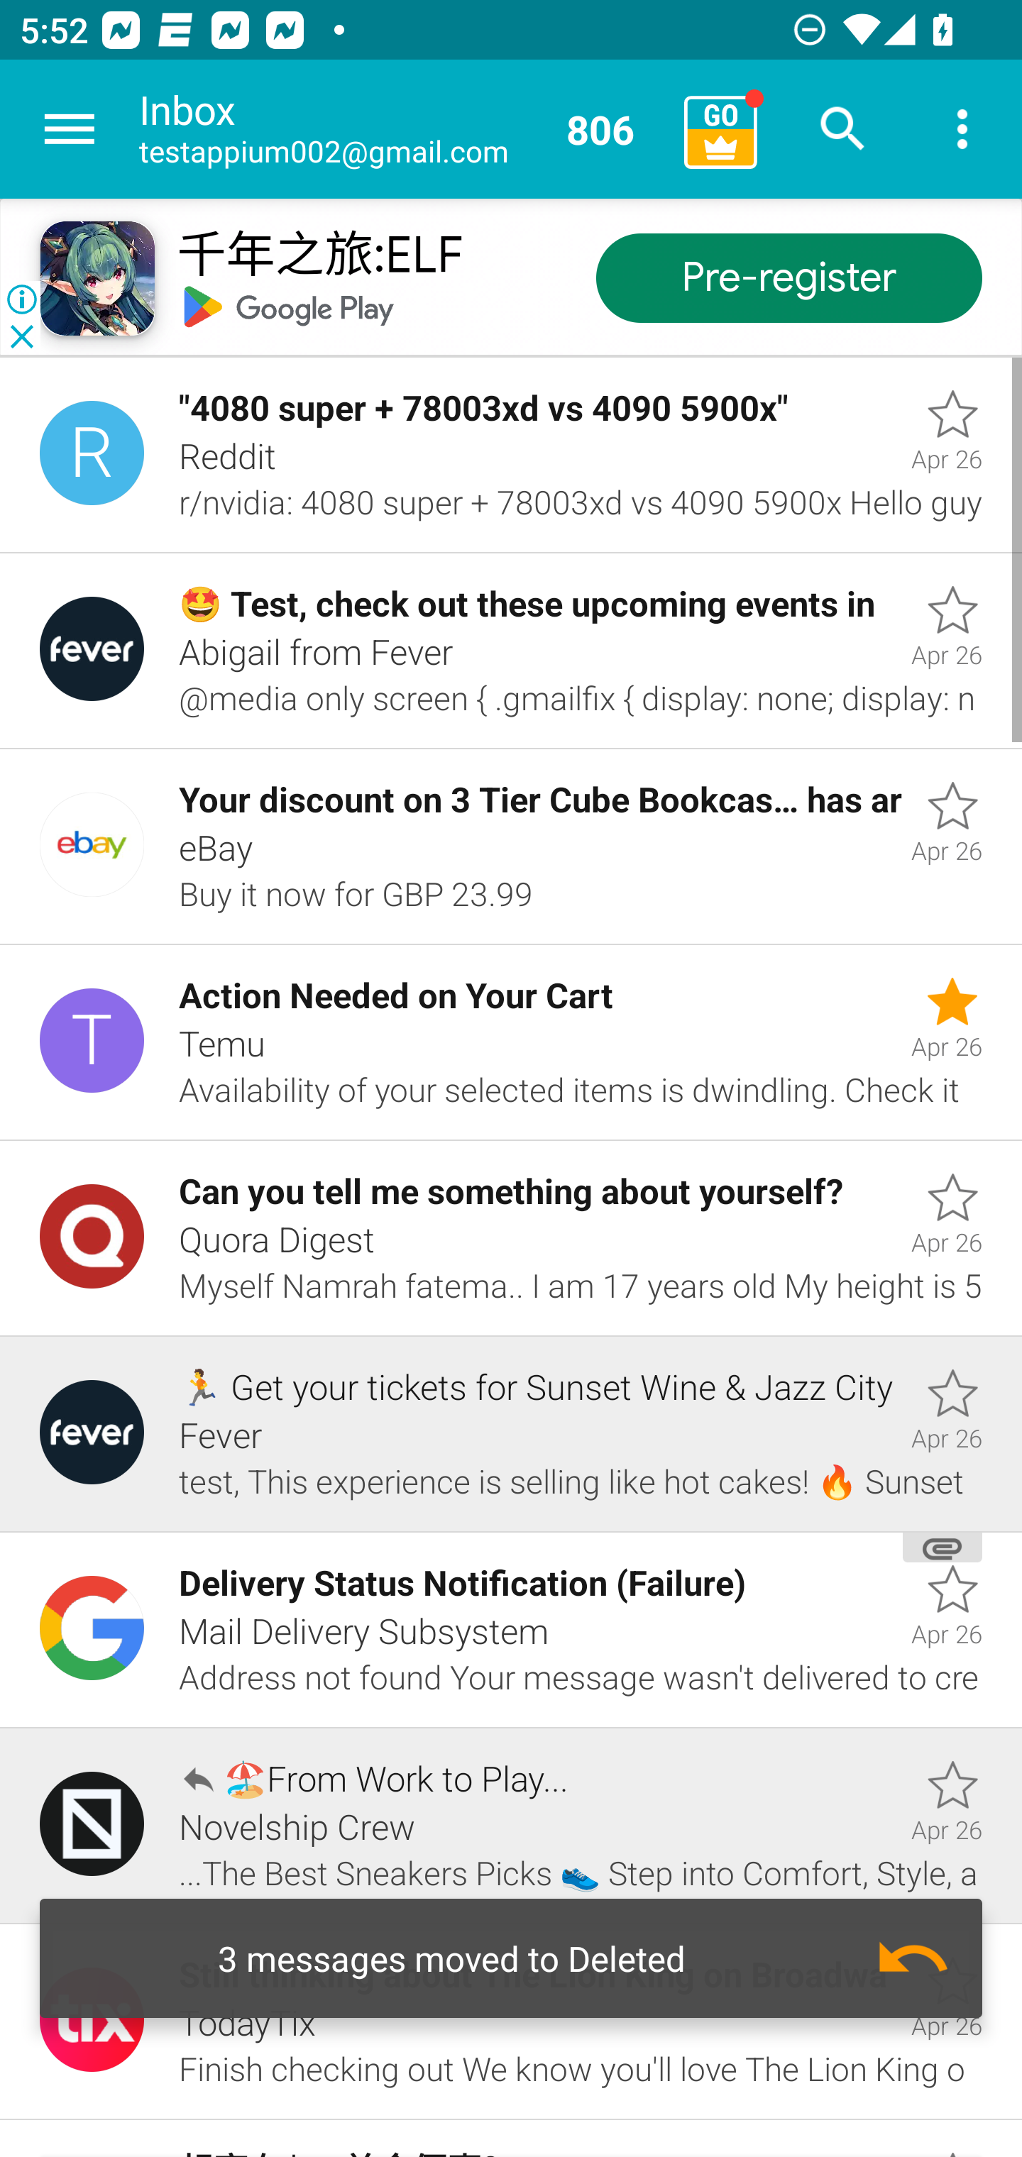 The width and height of the screenshot is (1022, 2157). What do you see at coordinates (962, 129) in the screenshot?
I see `More options` at bounding box center [962, 129].